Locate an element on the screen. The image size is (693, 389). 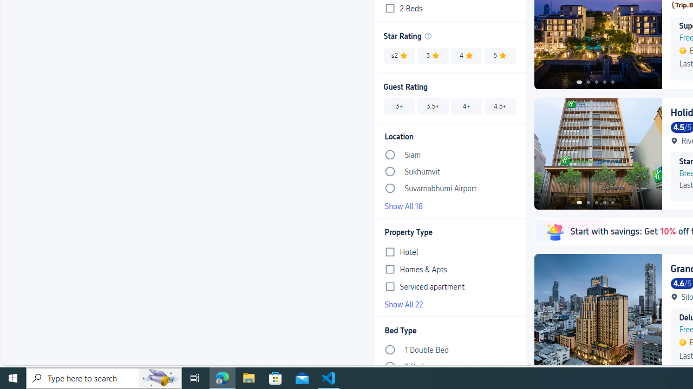
4.5+ is located at coordinates (500, 106).